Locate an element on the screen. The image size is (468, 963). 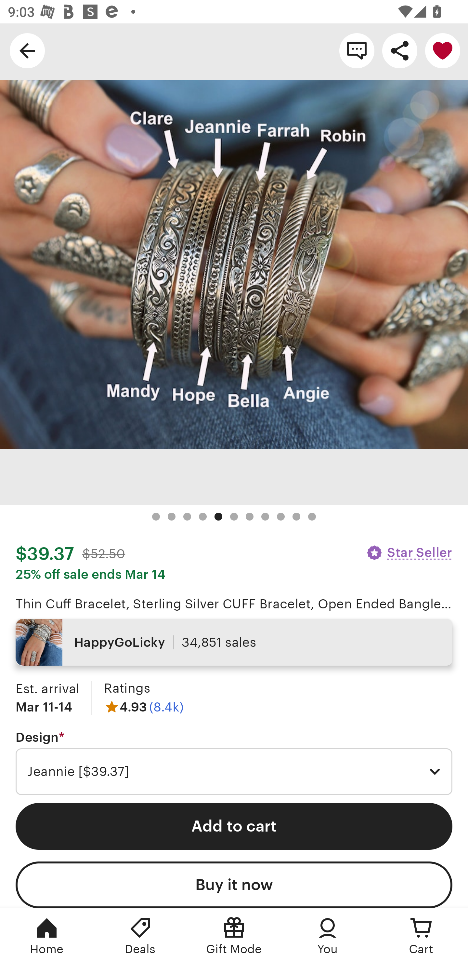
Jeannie [$39.37] is located at coordinates (234, 772).